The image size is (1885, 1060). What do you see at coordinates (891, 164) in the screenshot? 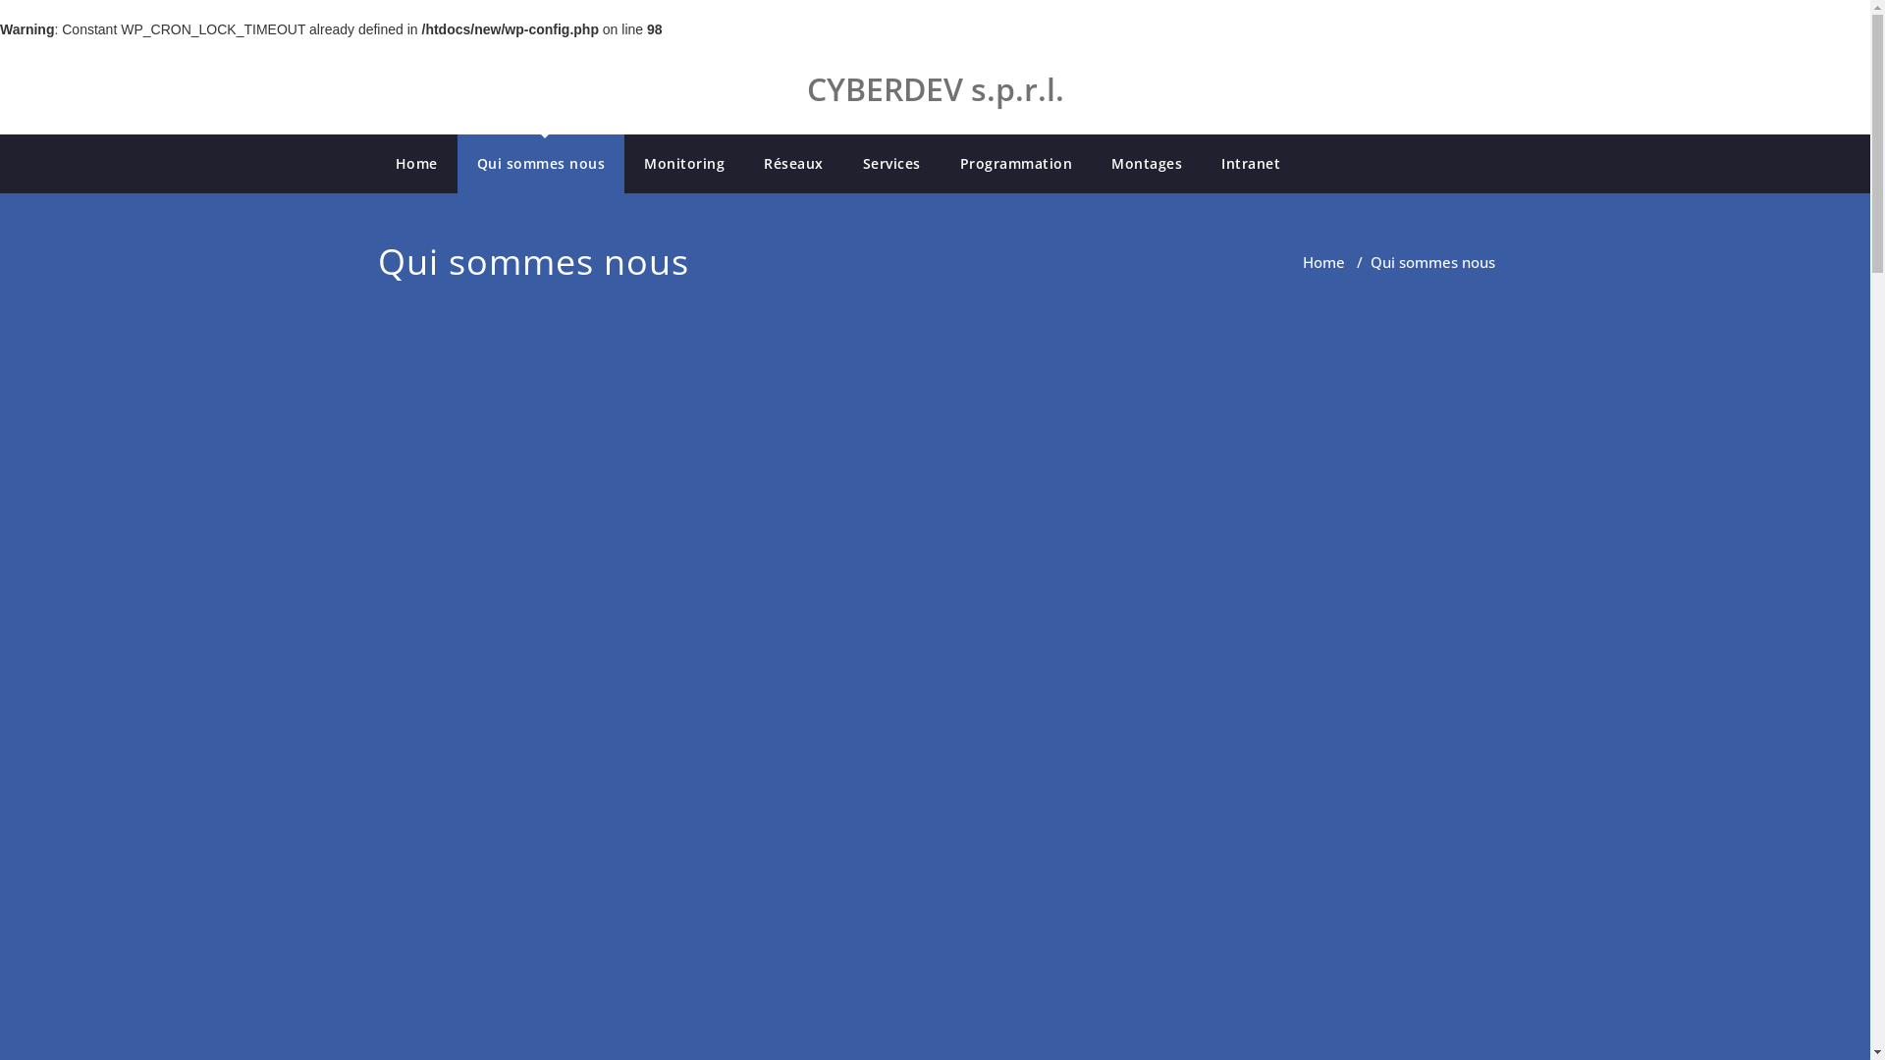
I see `Services` at bounding box center [891, 164].